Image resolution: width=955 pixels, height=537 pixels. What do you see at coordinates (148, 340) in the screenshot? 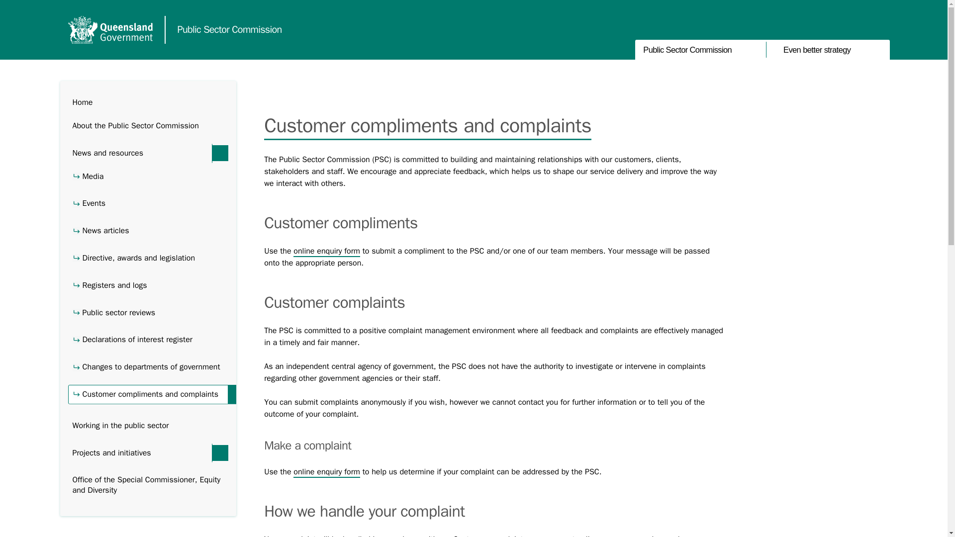
I see `Declarations of interest register` at bounding box center [148, 340].